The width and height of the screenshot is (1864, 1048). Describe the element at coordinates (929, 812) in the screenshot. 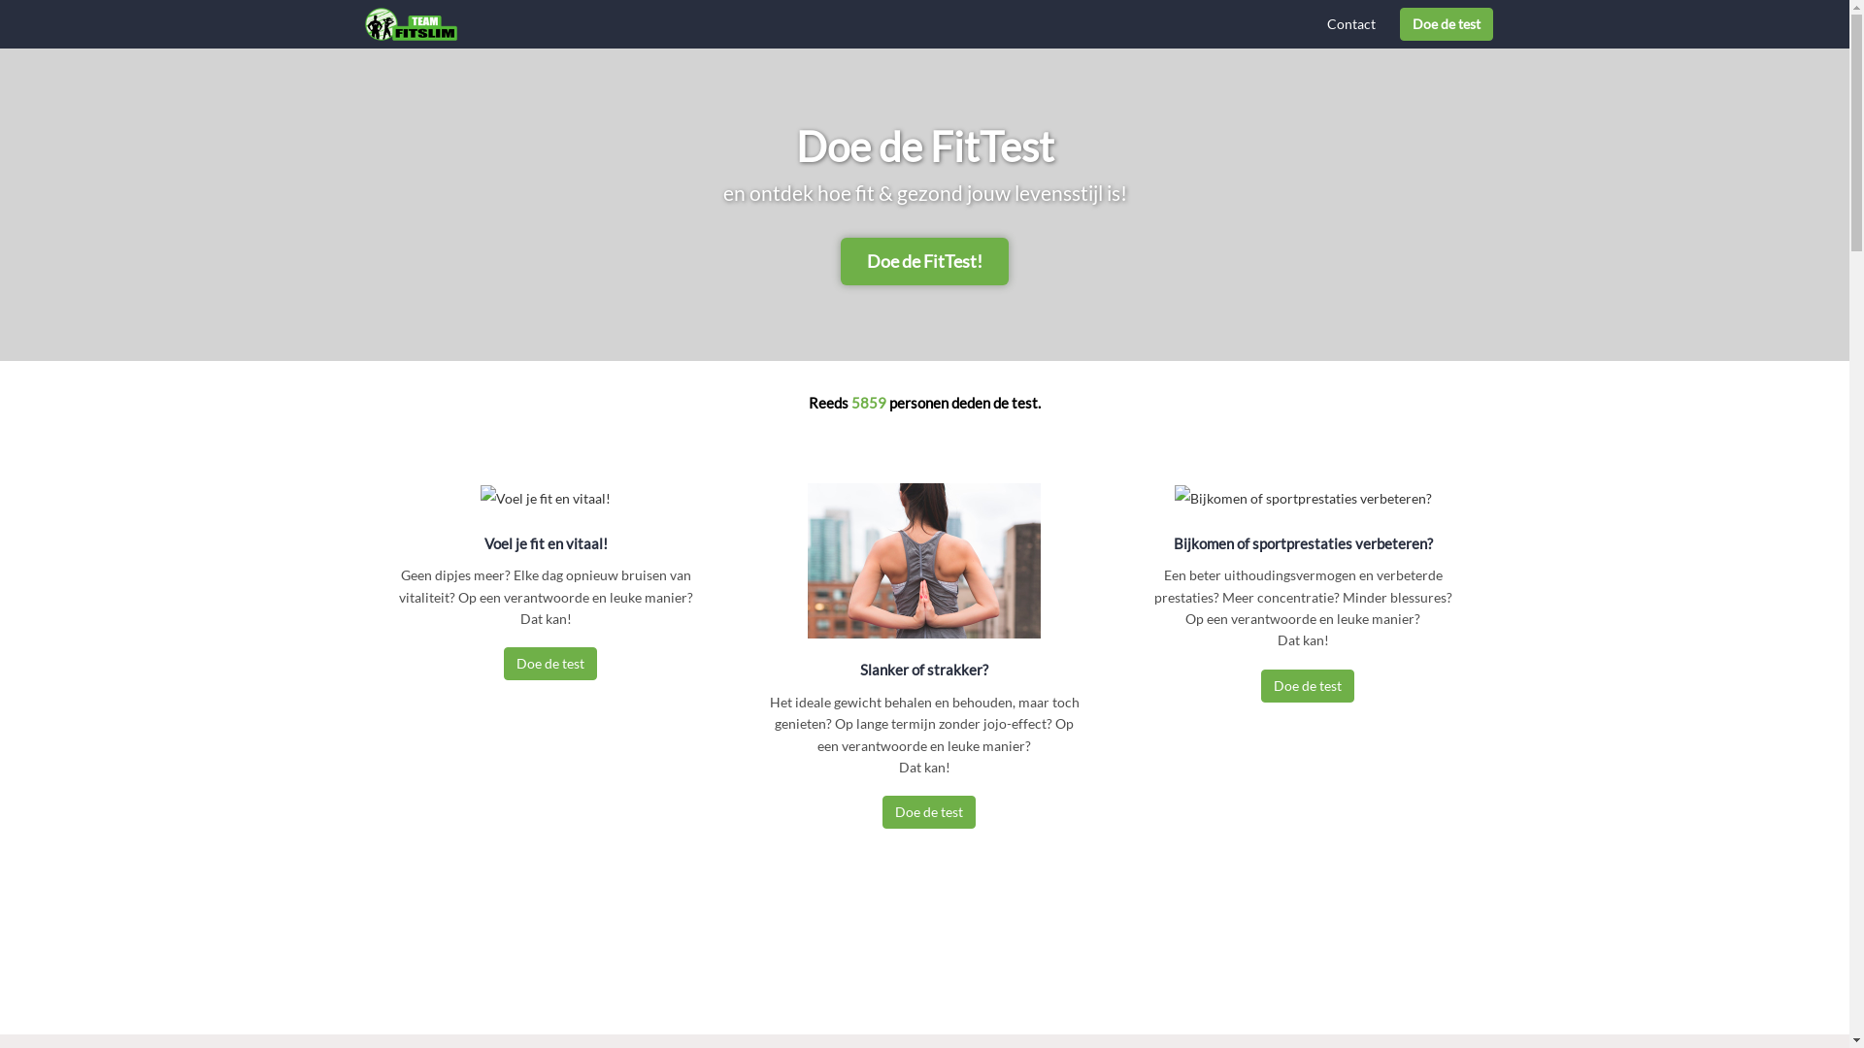

I see `Doe de test` at that location.